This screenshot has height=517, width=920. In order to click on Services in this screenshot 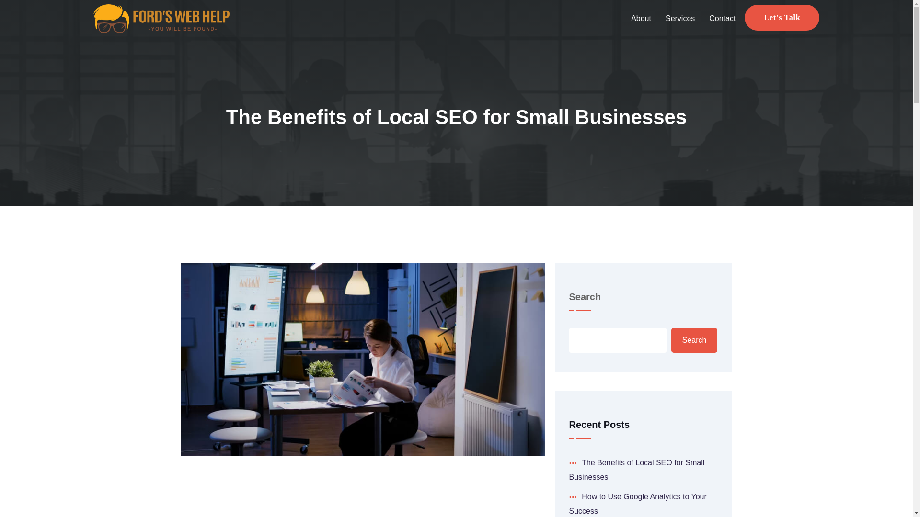, I will do `click(680, 18)`.